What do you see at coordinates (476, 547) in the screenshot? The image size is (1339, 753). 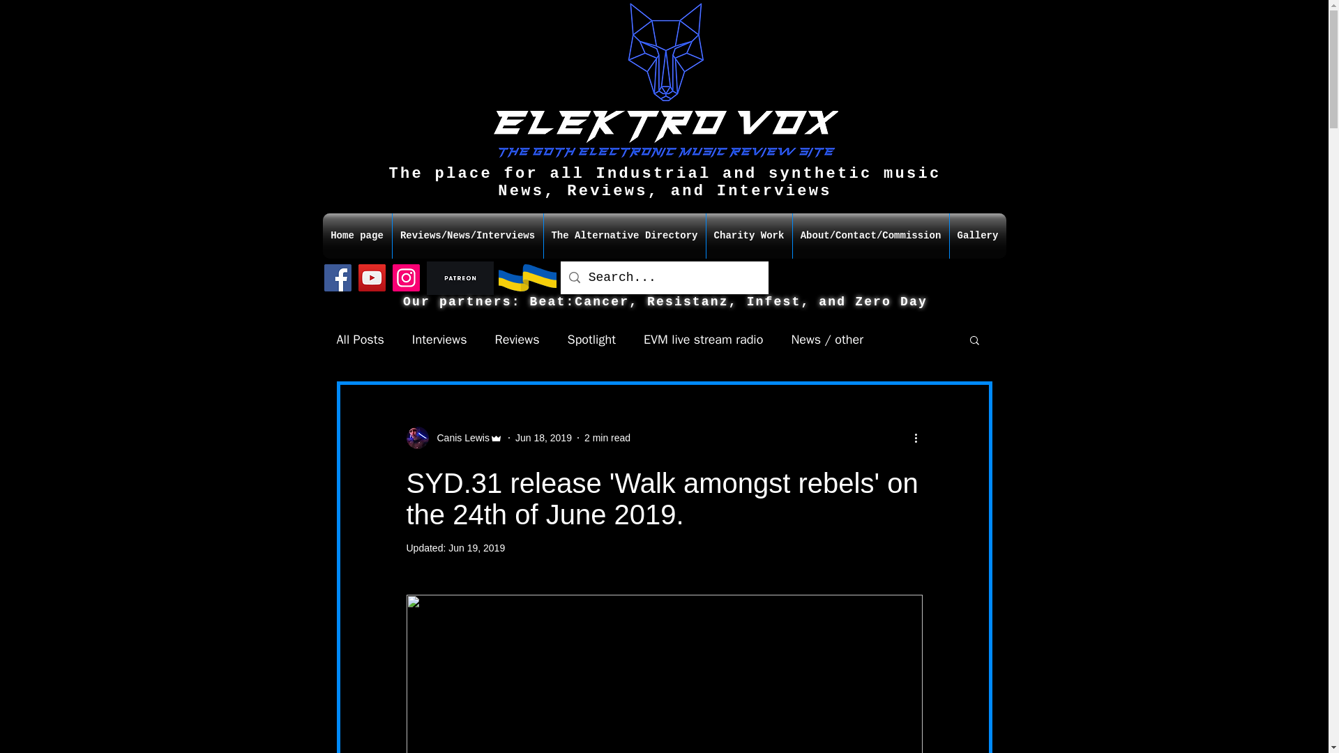 I see `Jun 19, 2019` at bounding box center [476, 547].